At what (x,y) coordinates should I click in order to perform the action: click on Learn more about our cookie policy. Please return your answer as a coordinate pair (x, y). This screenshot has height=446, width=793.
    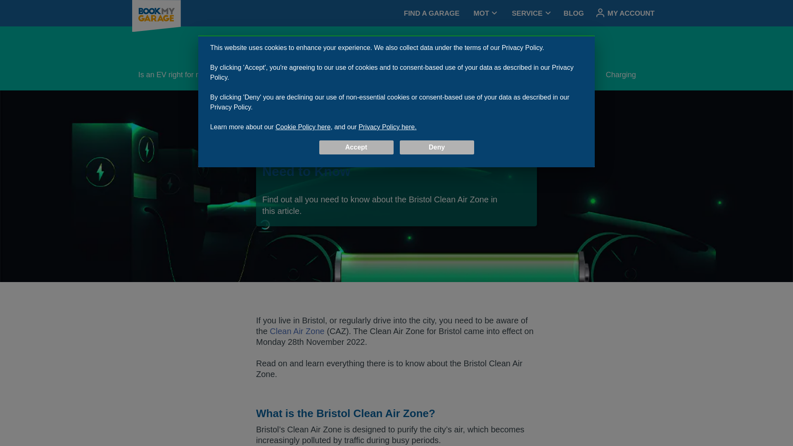
    Looking at the image, I should click on (304, 127).